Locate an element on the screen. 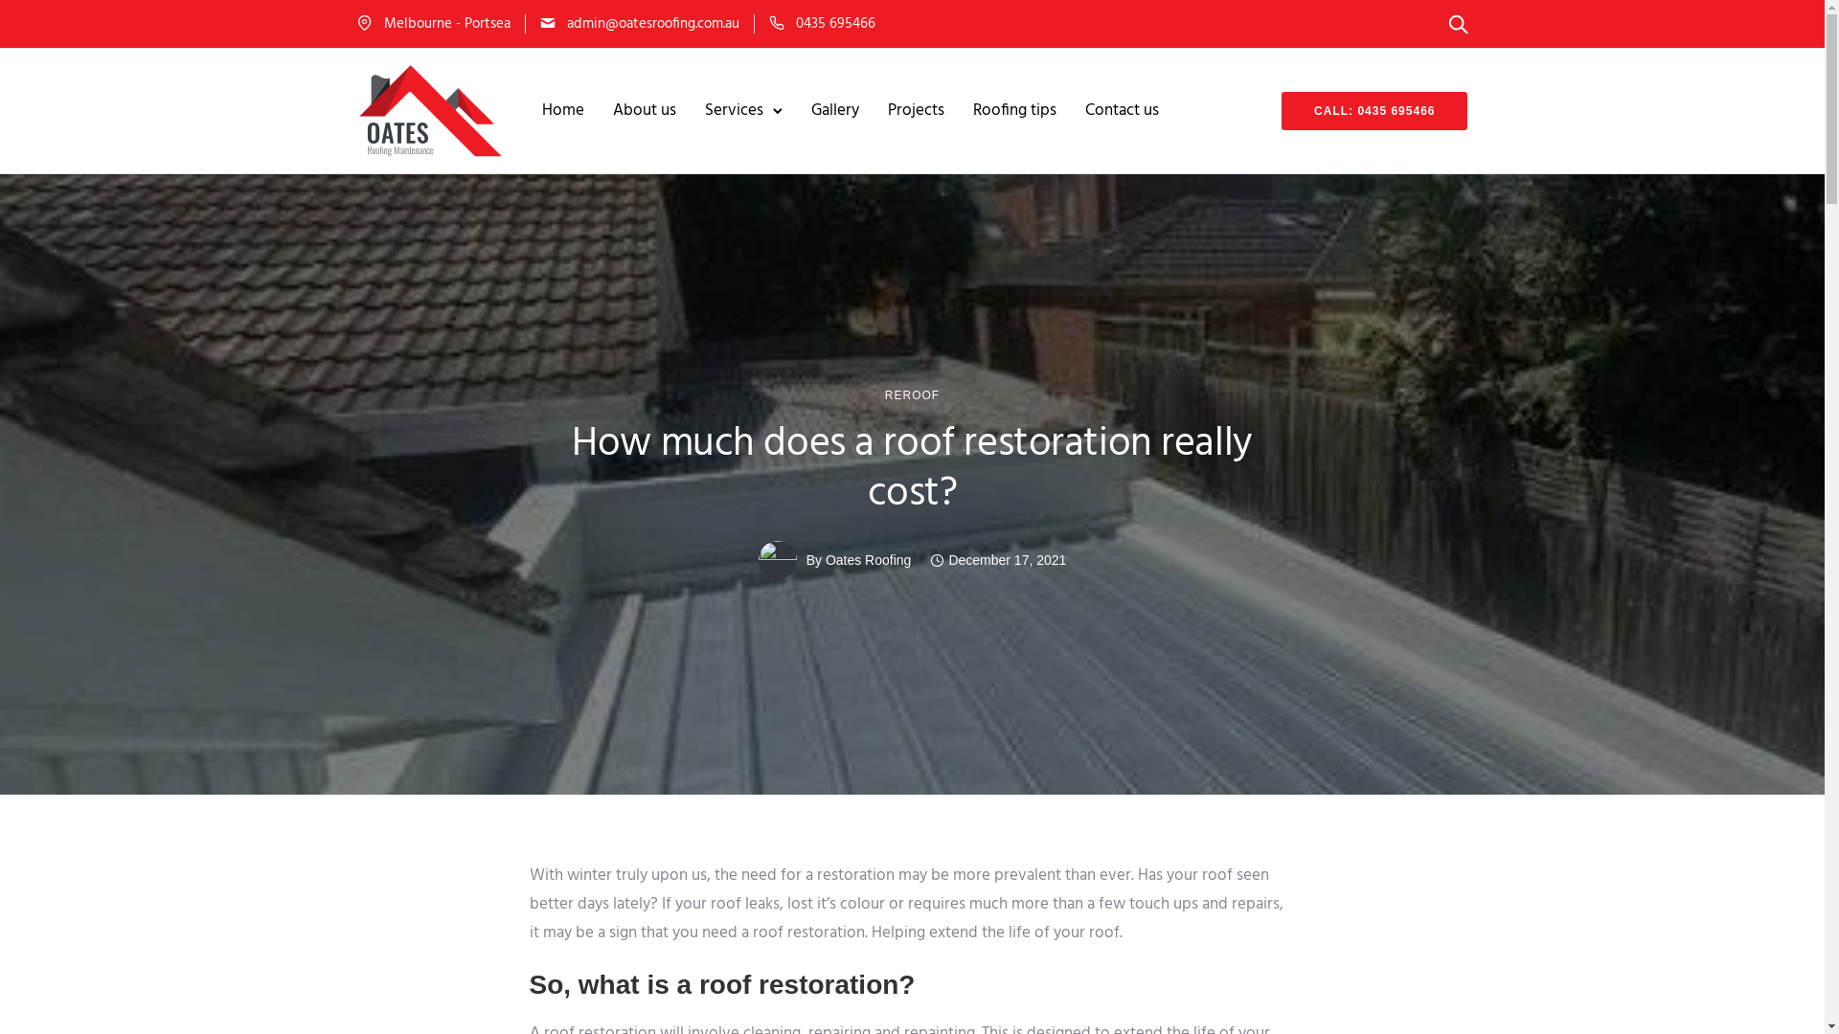 This screenshot has width=1839, height=1034. Contact us is located at coordinates (1123, 111).